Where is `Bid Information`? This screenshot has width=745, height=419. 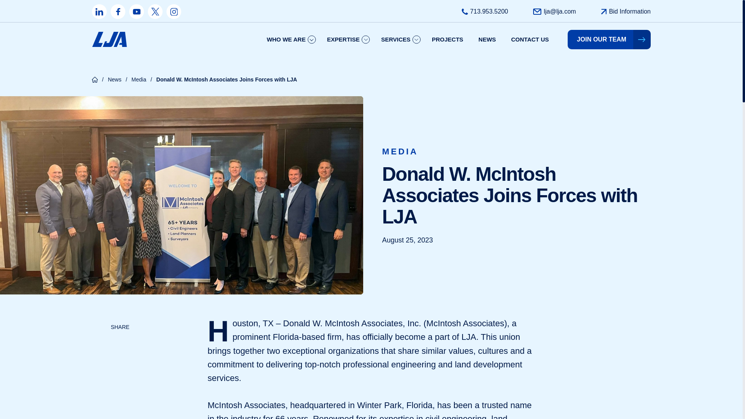 Bid Information is located at coordinates (629, 12).